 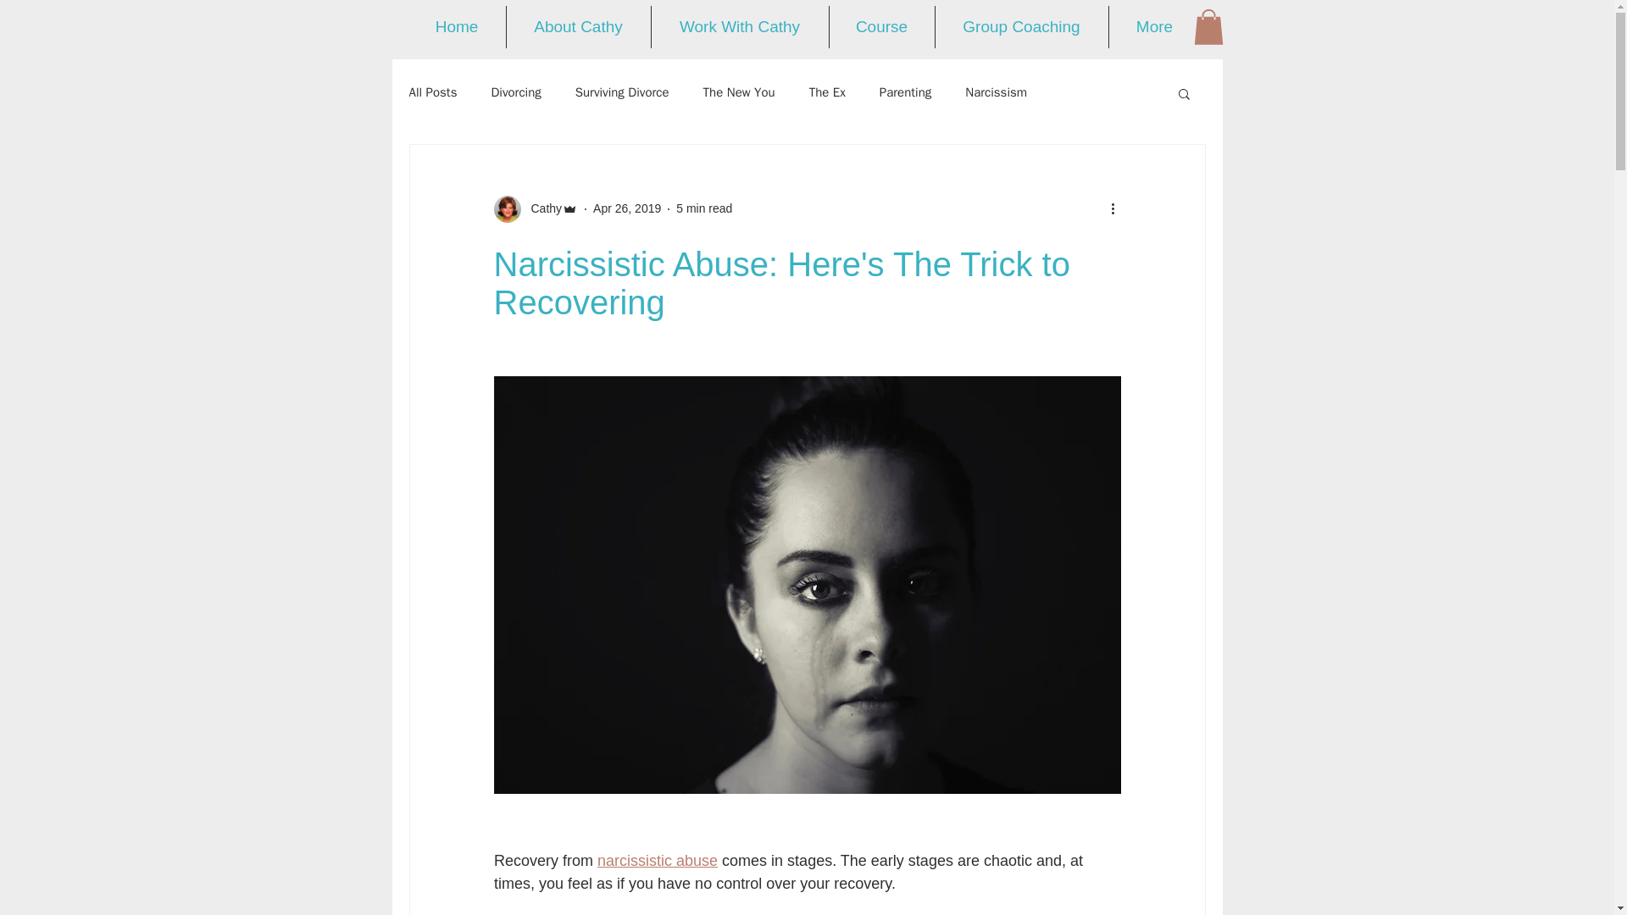 I want to click on Divorcing, so click(x=515, y=92).